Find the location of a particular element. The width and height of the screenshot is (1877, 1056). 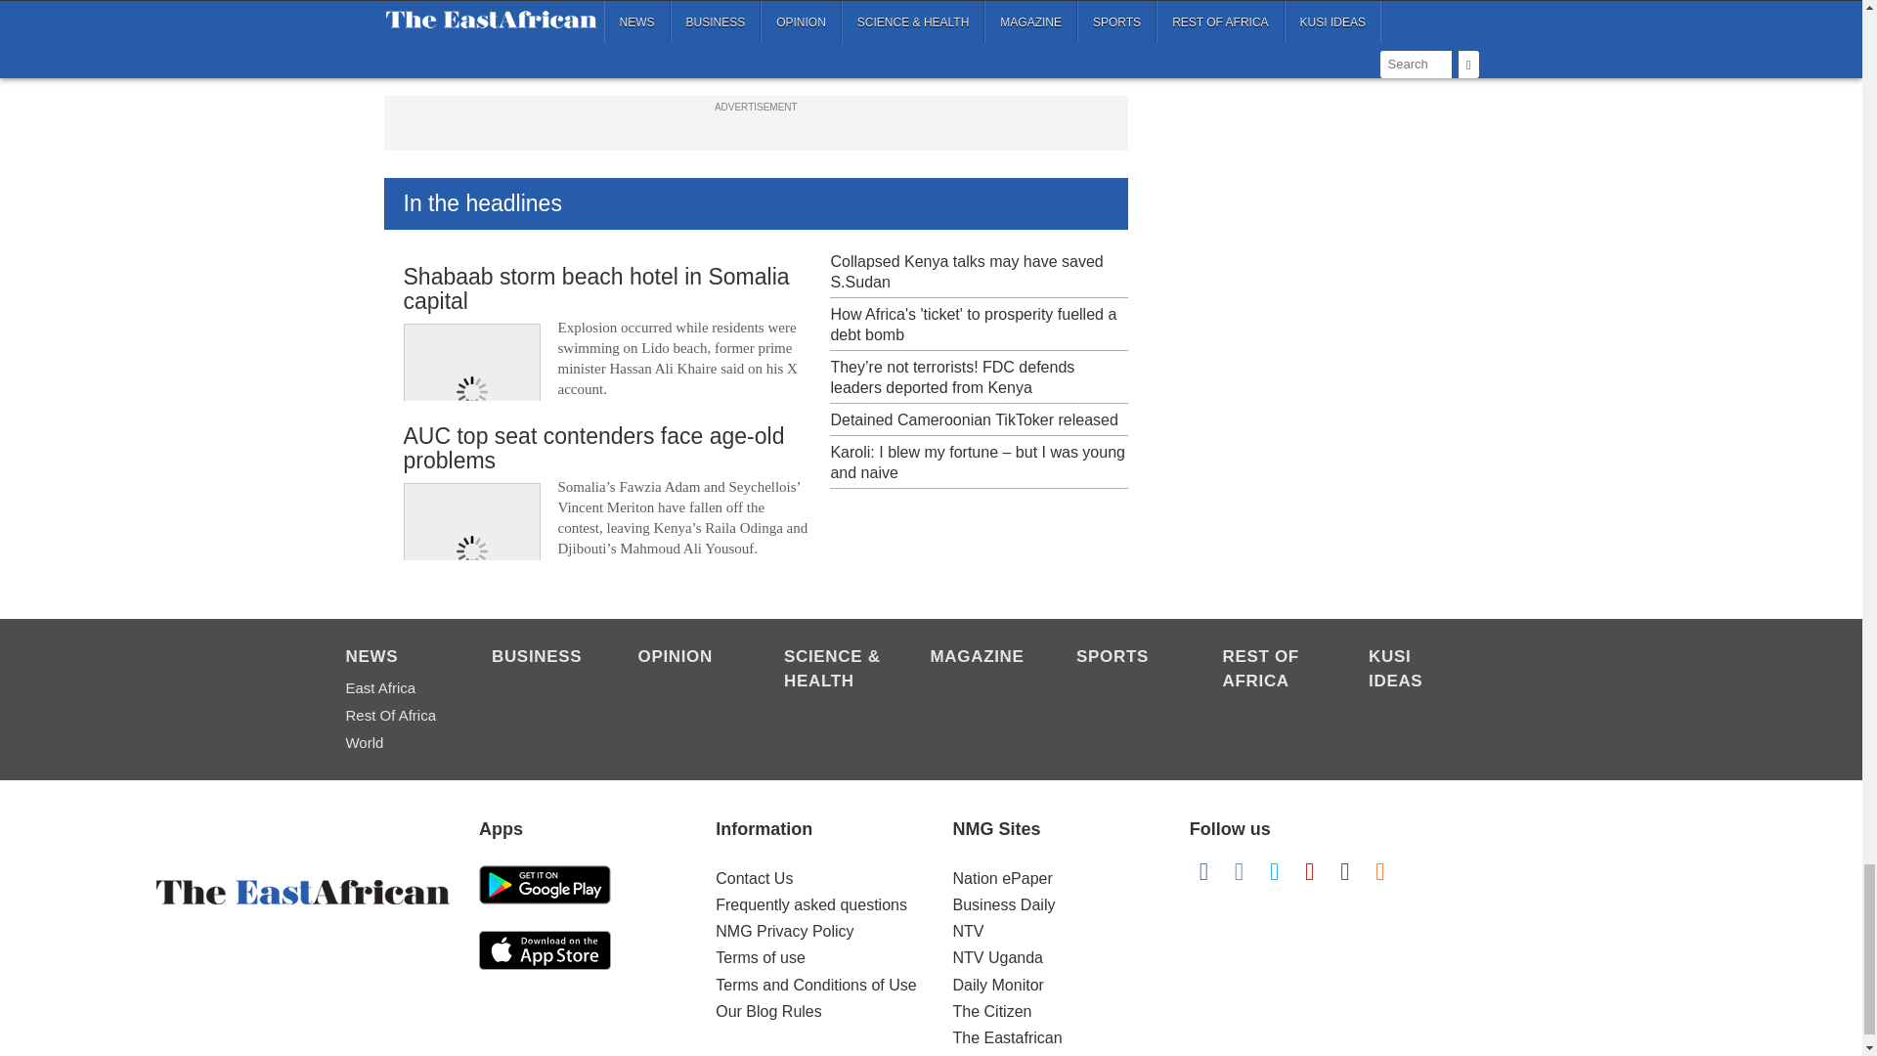

Terms of use is located at coordinates (760, 957).